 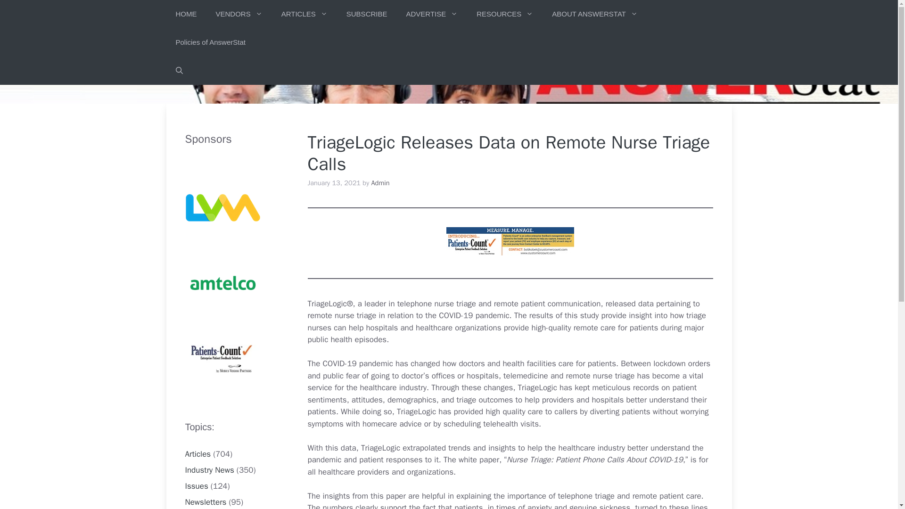 I want to click on Policies of AnswerStat, so click(x=210, y=42).